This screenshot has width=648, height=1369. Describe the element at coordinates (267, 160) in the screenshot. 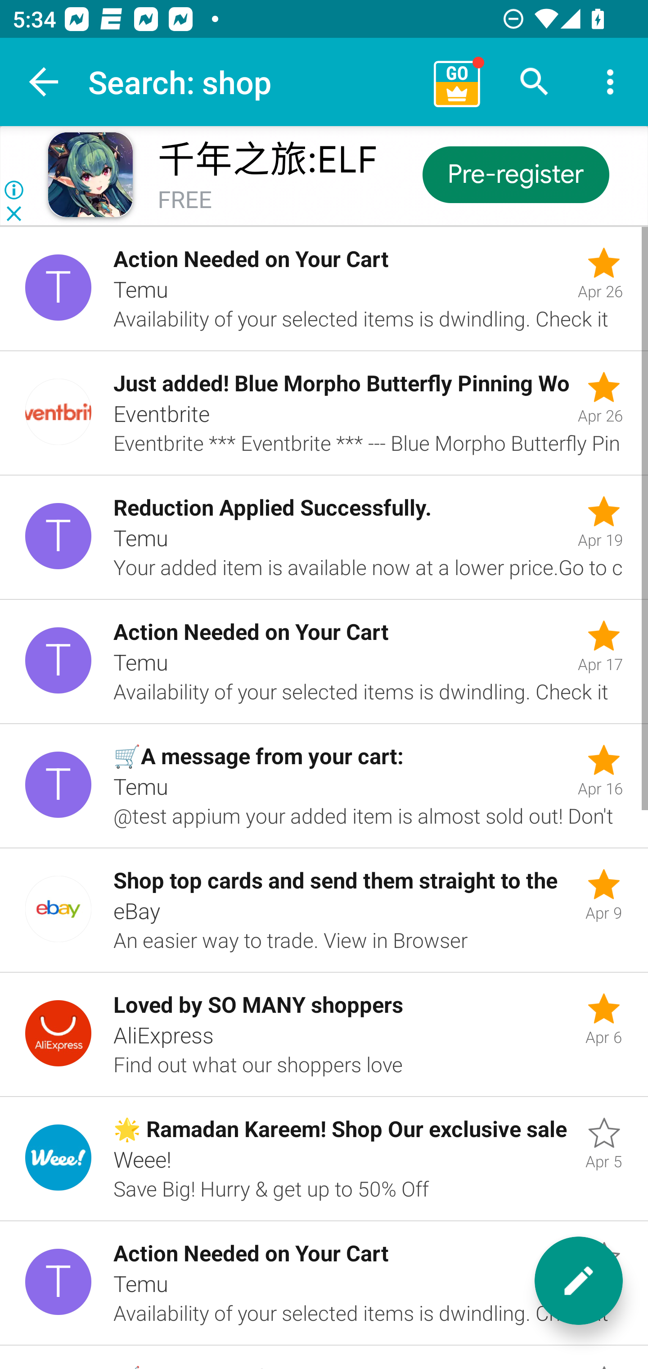

I see `千年之旅:ELF` at that location.